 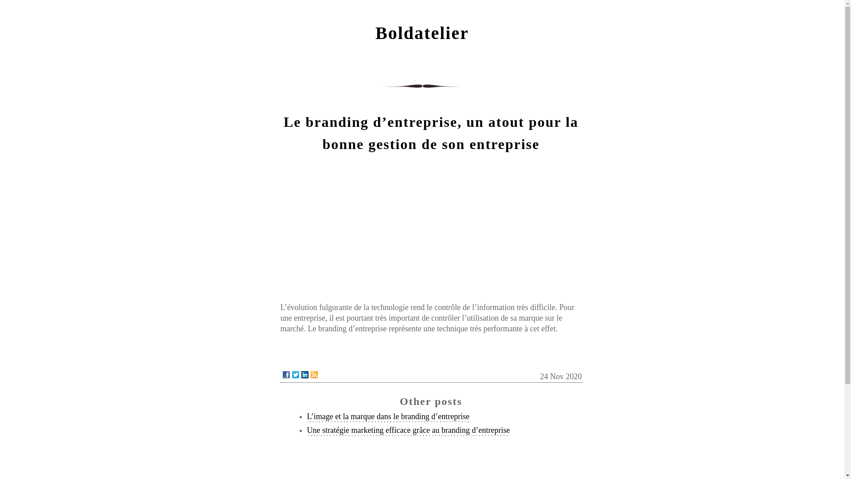 What do you see at coordinates (286, 375) in the screenshot?
I see `Facebook` at bounding box center [286, 375].